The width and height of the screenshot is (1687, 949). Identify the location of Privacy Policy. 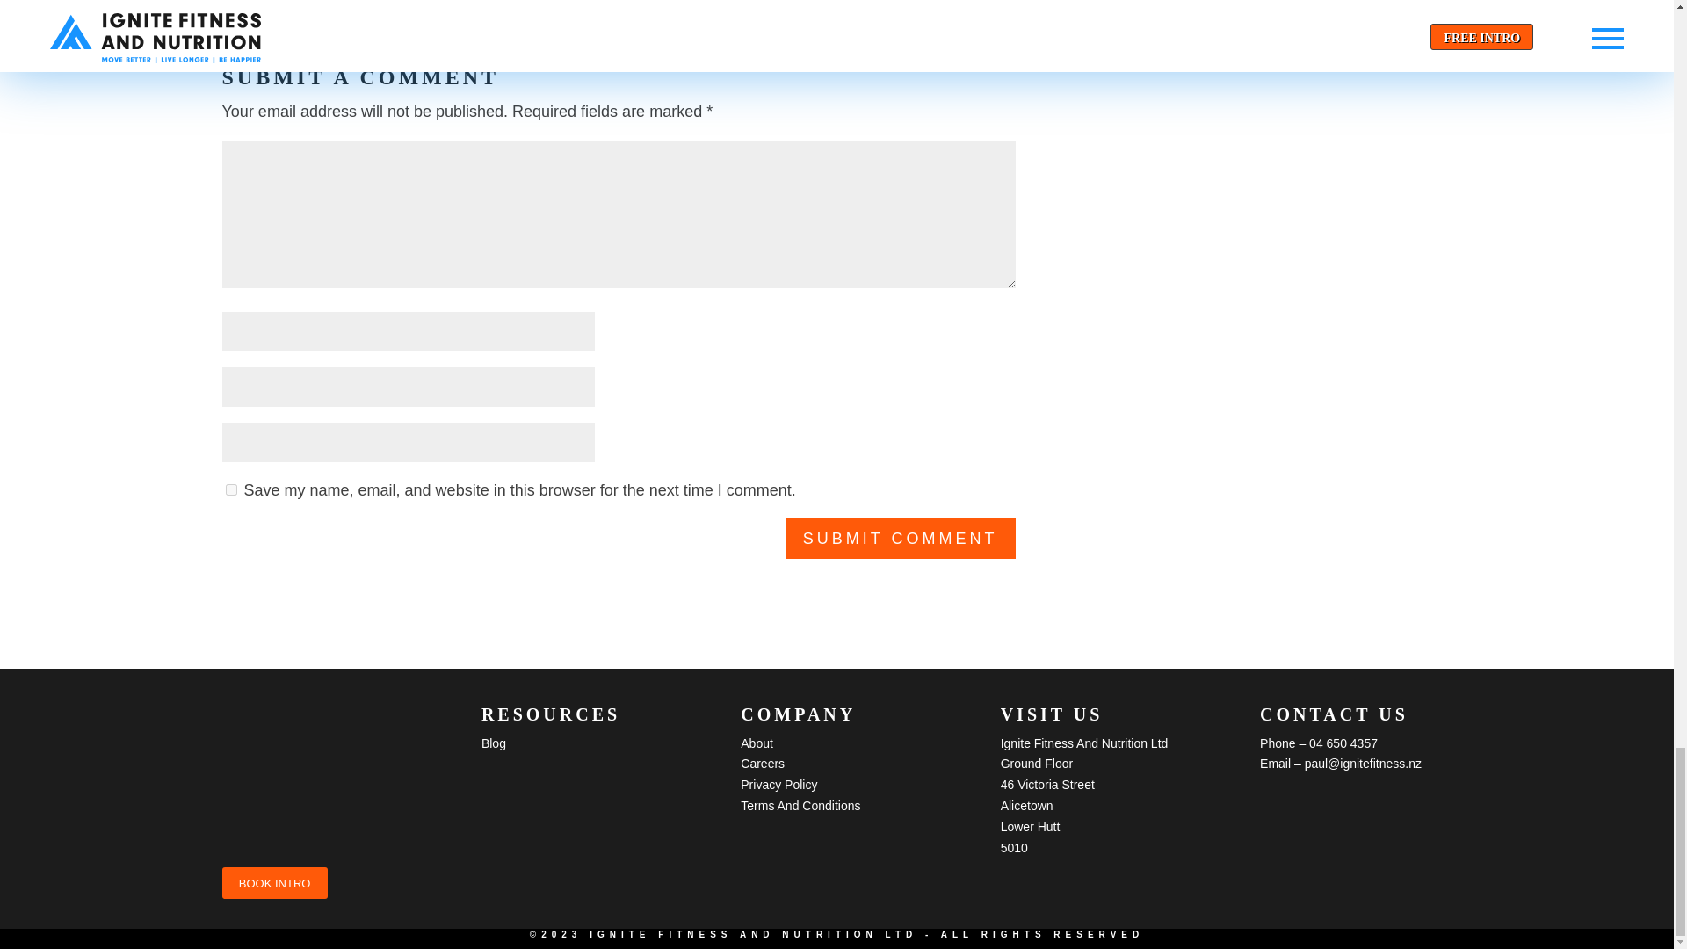
(778, 784).